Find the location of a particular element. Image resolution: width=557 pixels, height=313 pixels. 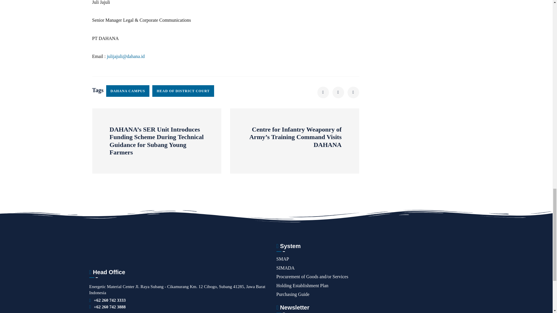

address is located at coordinates (110, 300).